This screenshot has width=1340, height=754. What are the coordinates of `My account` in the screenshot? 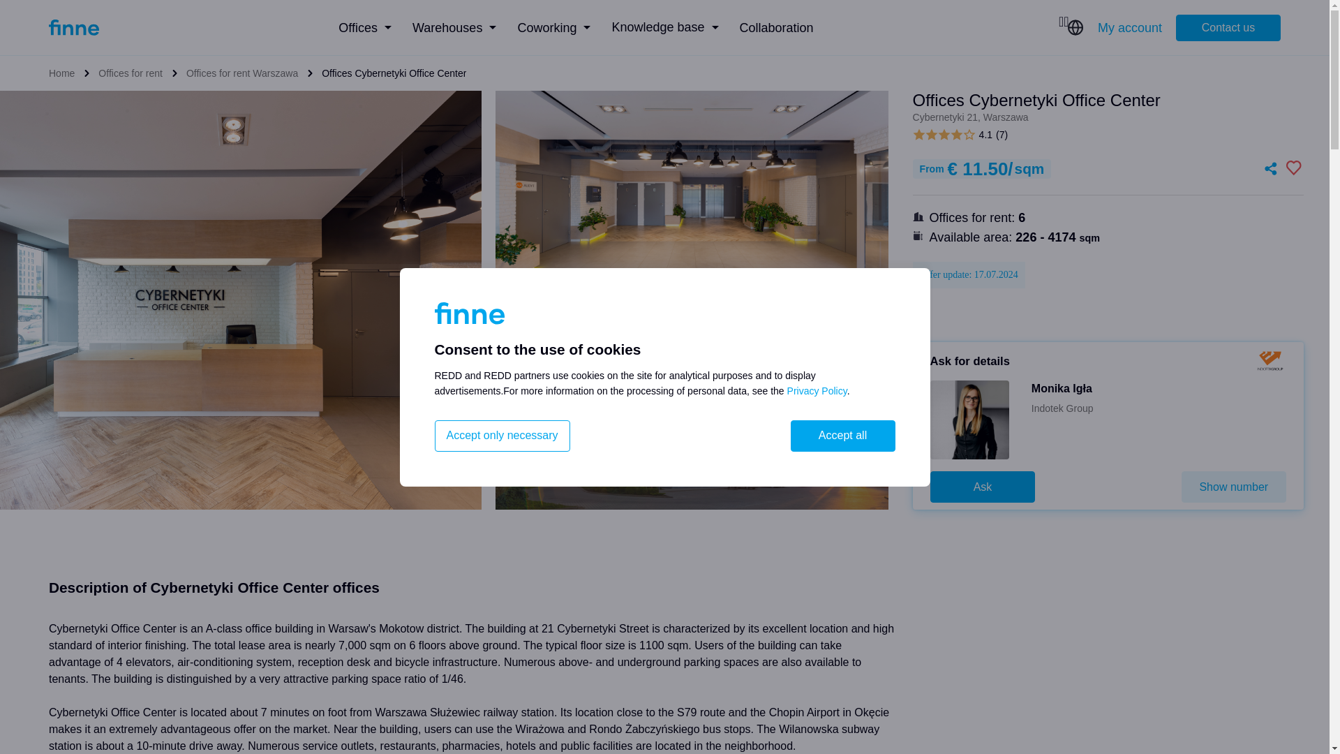 It's located at (1129, 27).